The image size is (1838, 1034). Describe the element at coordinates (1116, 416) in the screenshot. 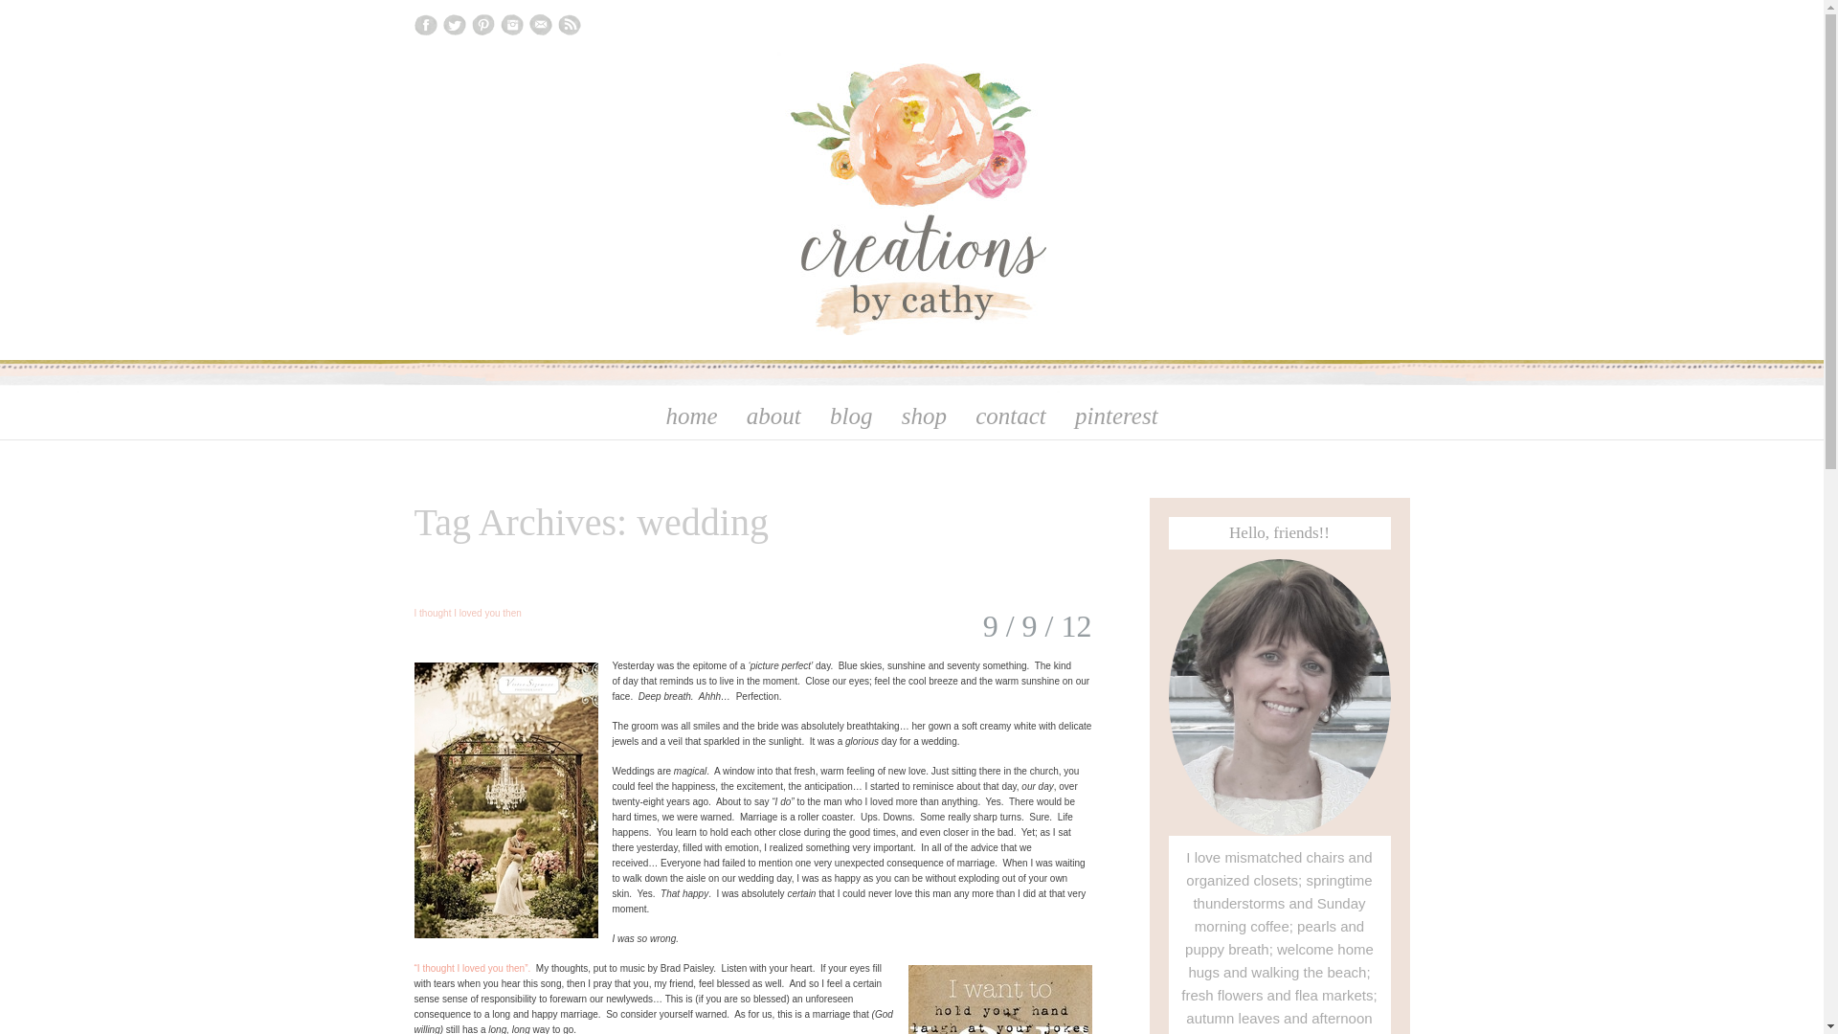

I see `pinterest` at that location.